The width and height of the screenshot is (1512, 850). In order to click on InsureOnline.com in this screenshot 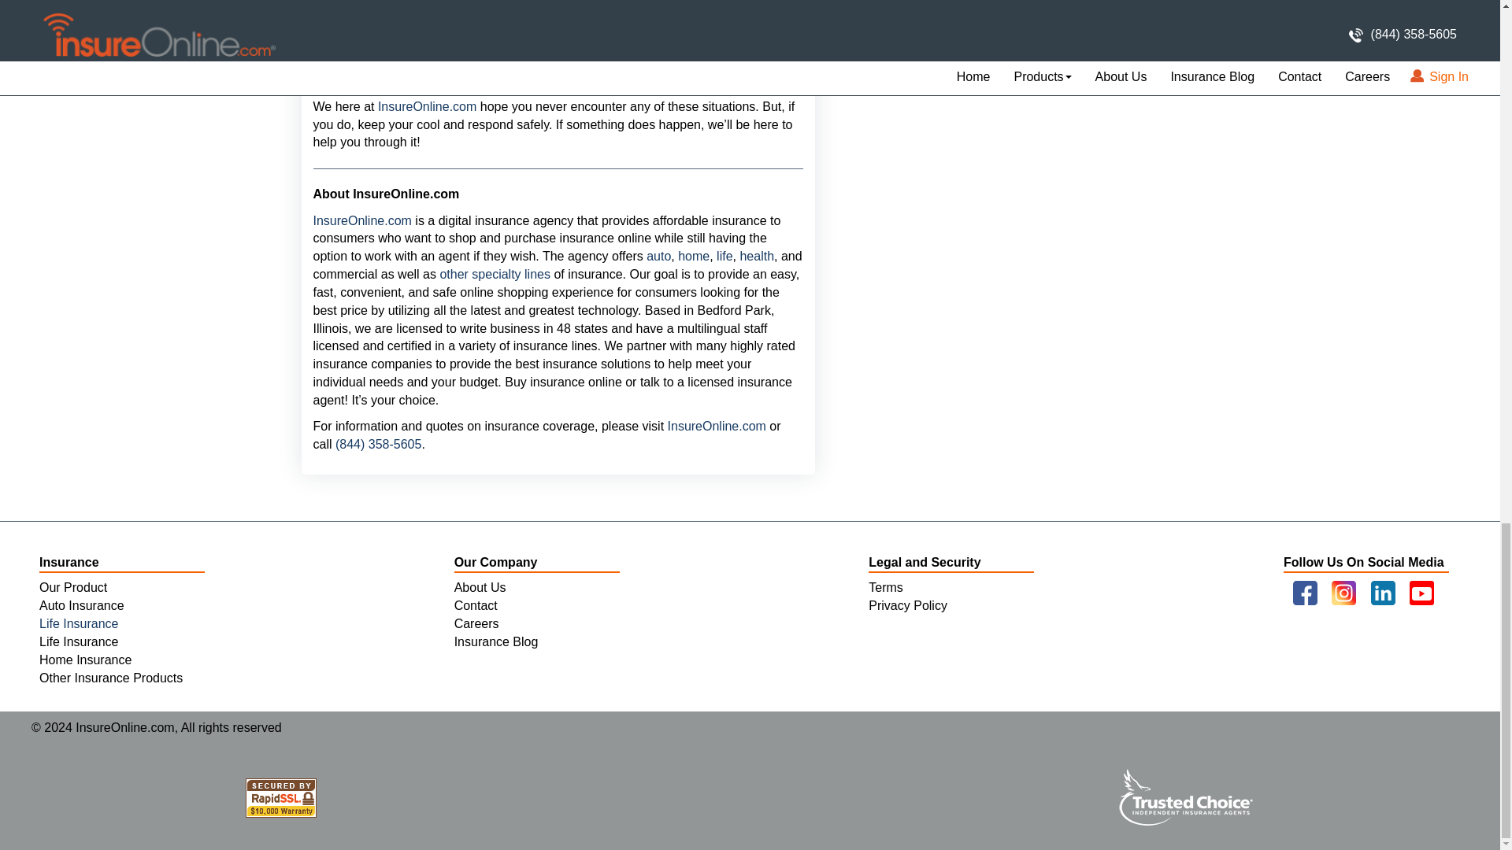, I will do `click(362, 220)`.